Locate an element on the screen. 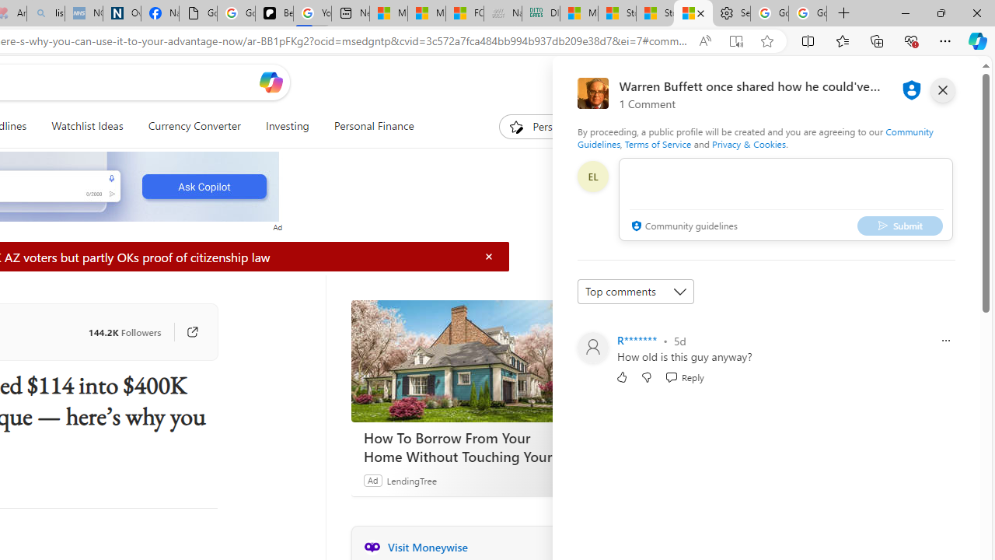 The image size is (995, 560). Report comment is located at coordinates (945, 341).